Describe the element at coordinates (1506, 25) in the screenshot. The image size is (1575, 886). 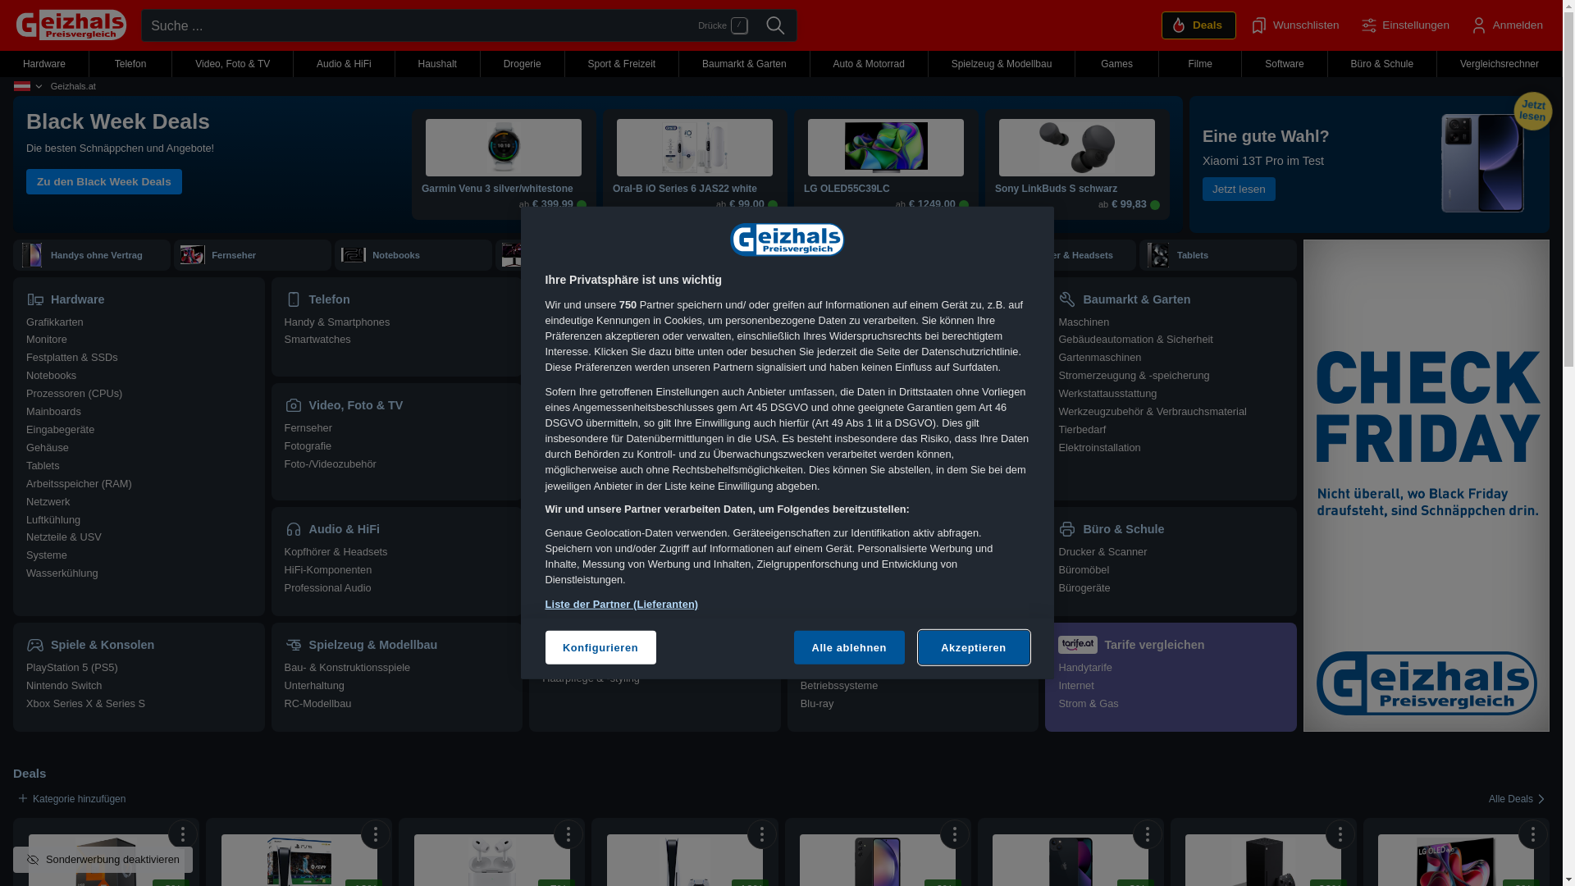
I see `Anmelden` at that location.